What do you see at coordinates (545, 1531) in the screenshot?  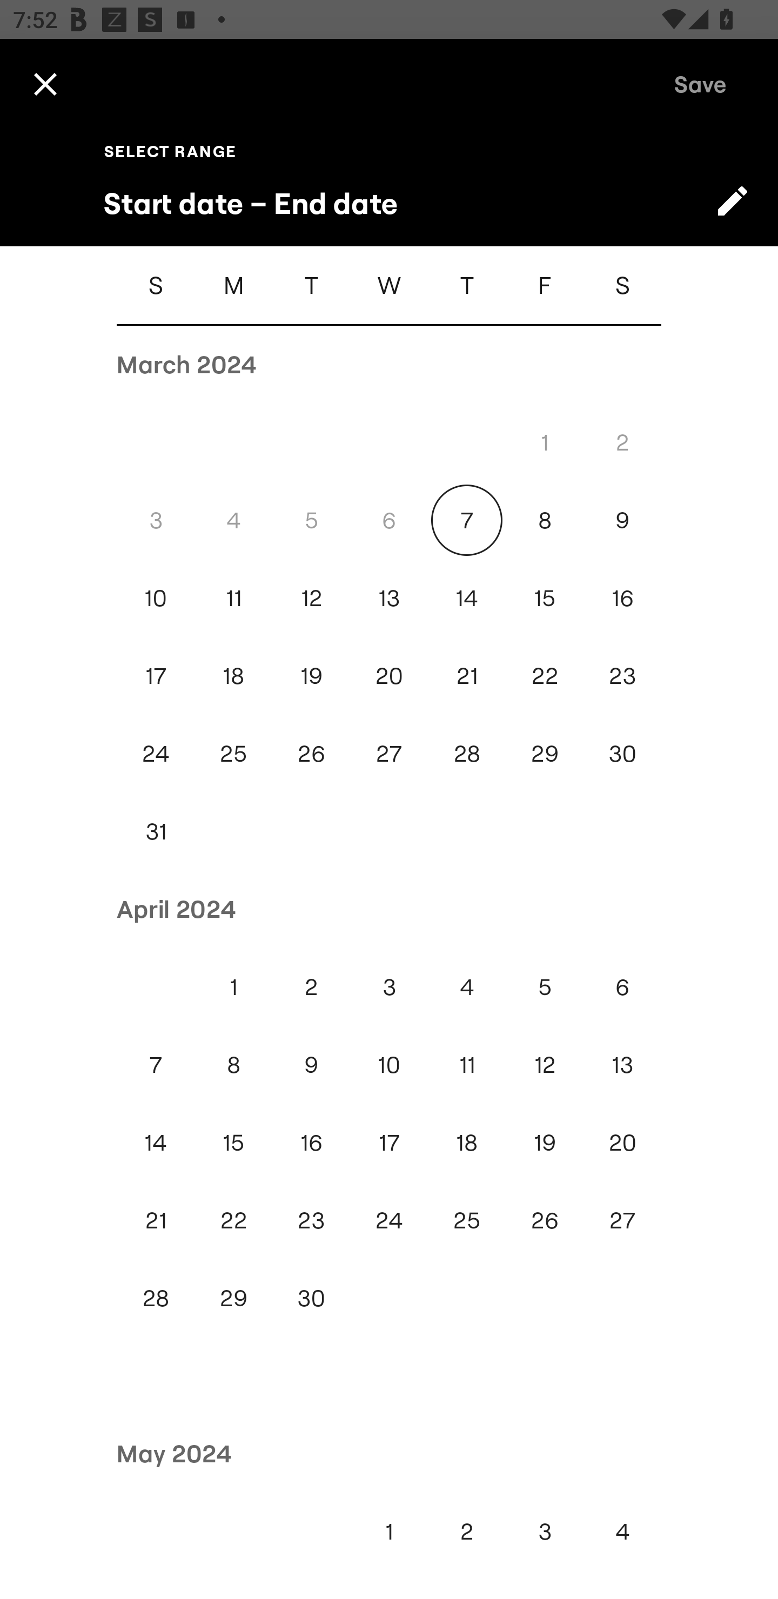 I see `3 Fri, May 3` at bounding box center [545, 1531].